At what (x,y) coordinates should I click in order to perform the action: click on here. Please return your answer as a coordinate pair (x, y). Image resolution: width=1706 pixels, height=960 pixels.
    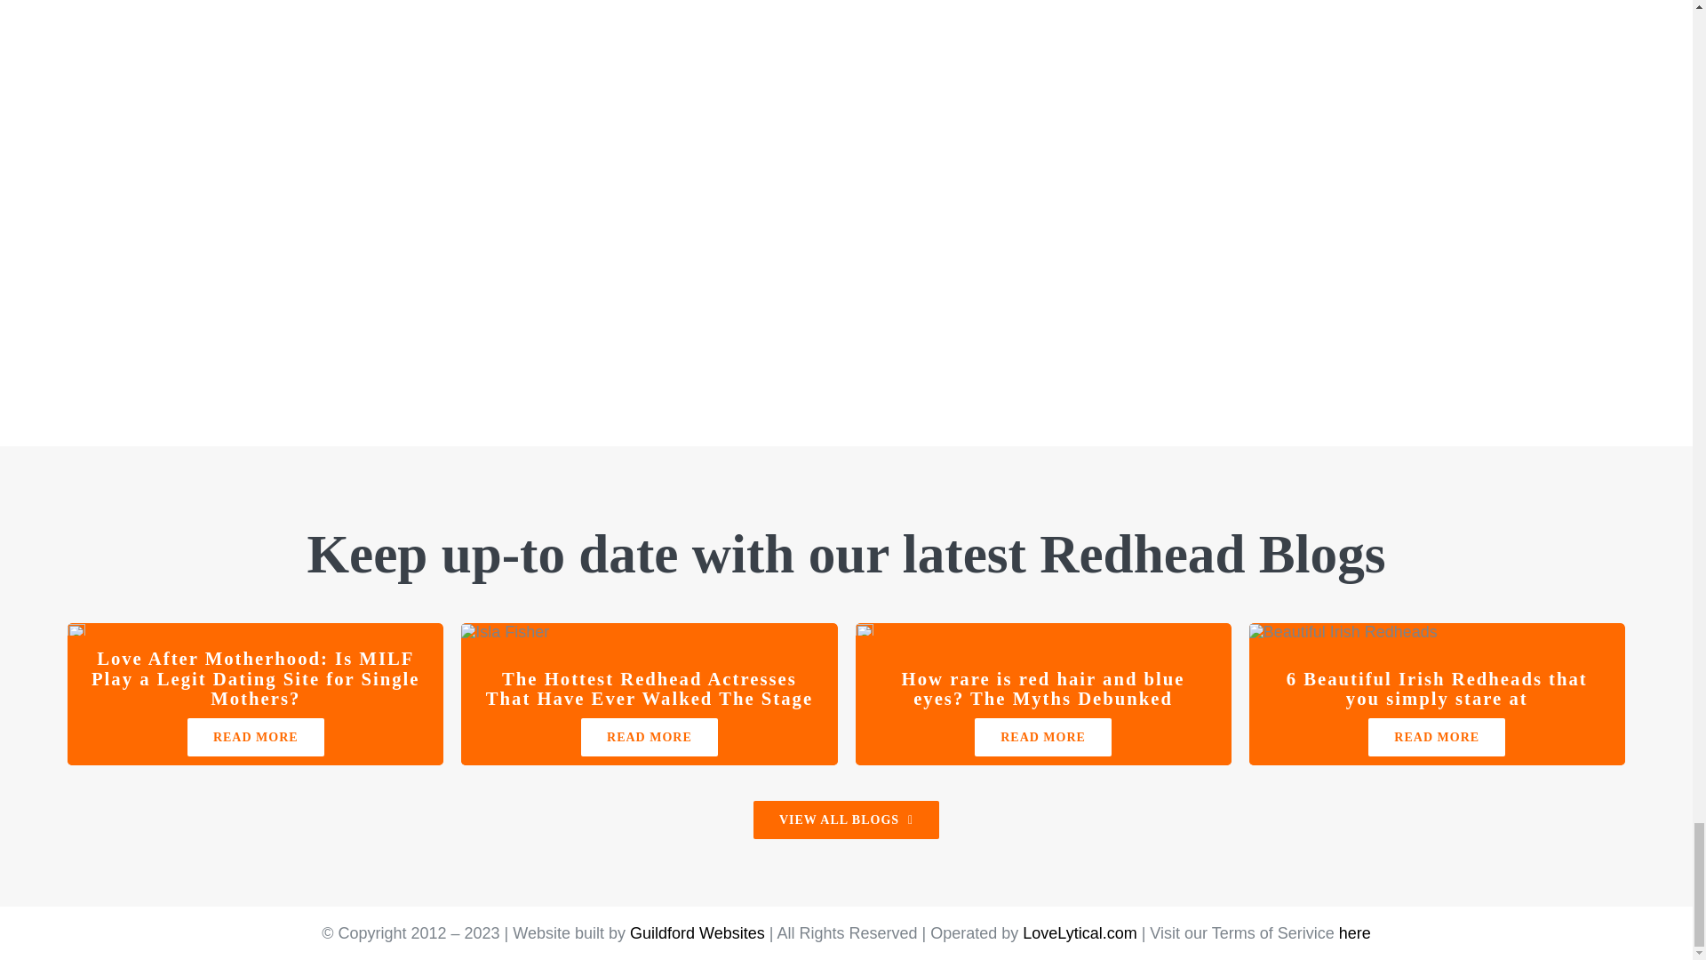
    Looking at the image, I should click on (1355, 933).